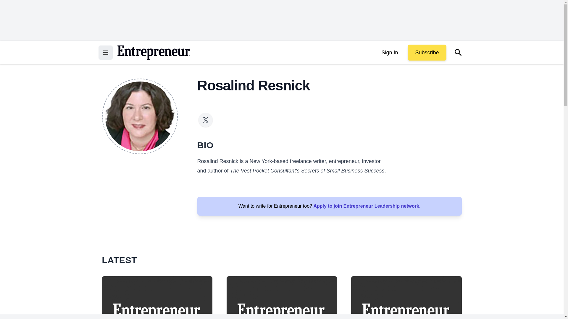 This screenshot has height=319, width=568. What do you see at coordinates (205, 120) in the screenshot?
I see `twitter` at bounding box center [205, 120].